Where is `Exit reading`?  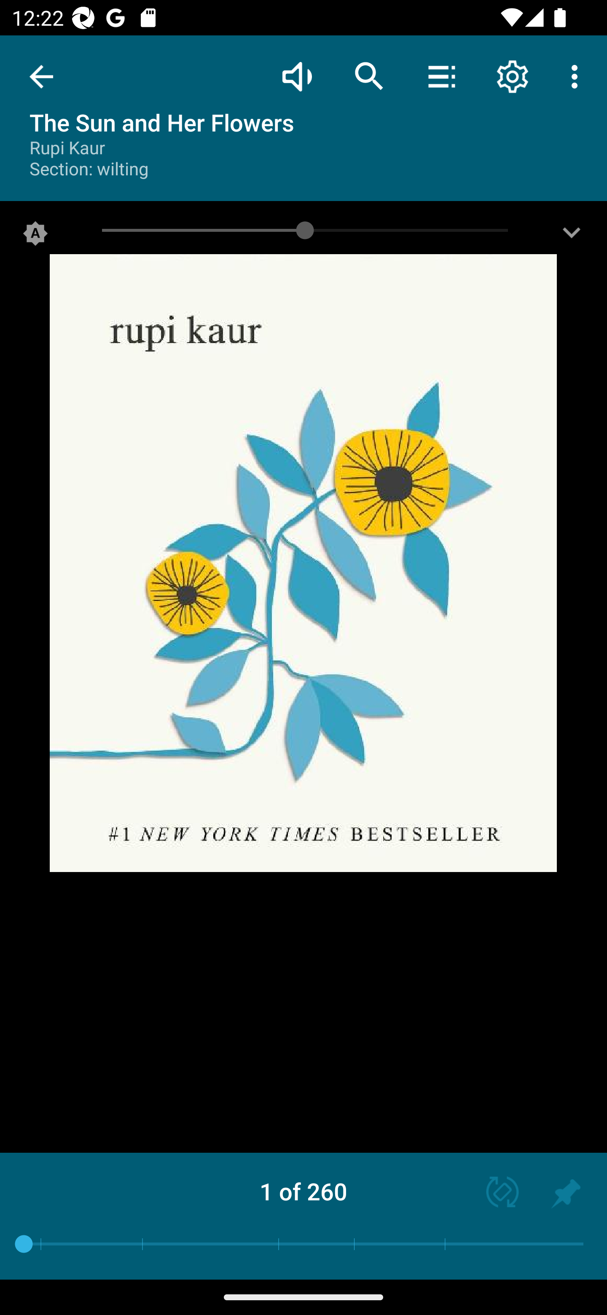
Exit reading is located at coordinates (41, 77).